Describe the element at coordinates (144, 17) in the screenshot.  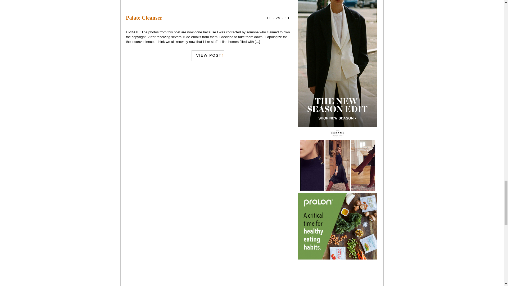
I see `Palate Cleanser` at that location.